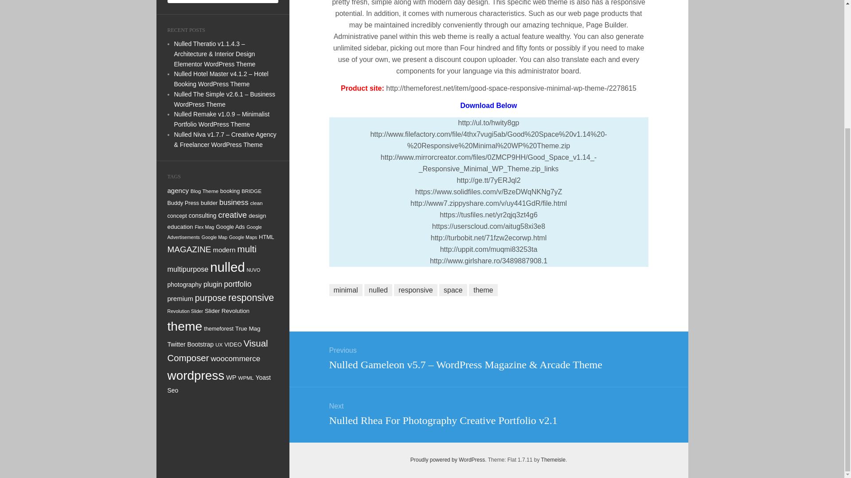 The height and width of the screenshot is (478, 851). I want to click on Buddy Press, so click(183, 203).